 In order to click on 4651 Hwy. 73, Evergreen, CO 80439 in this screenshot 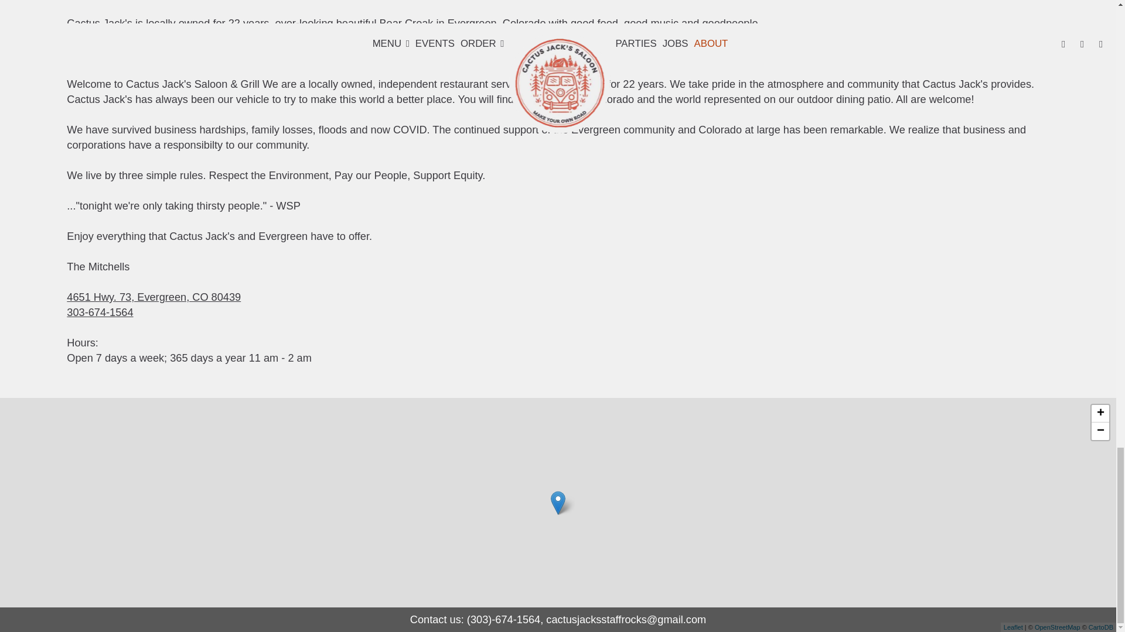, I will do `click(154, 297)`.